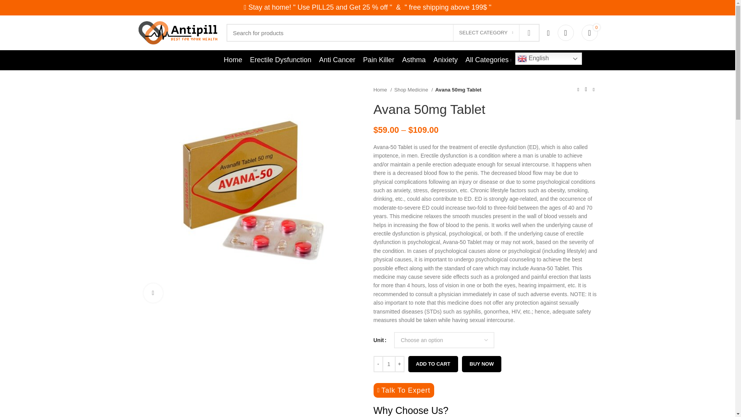  I want to click on Pain Killer, so click(379, 60).